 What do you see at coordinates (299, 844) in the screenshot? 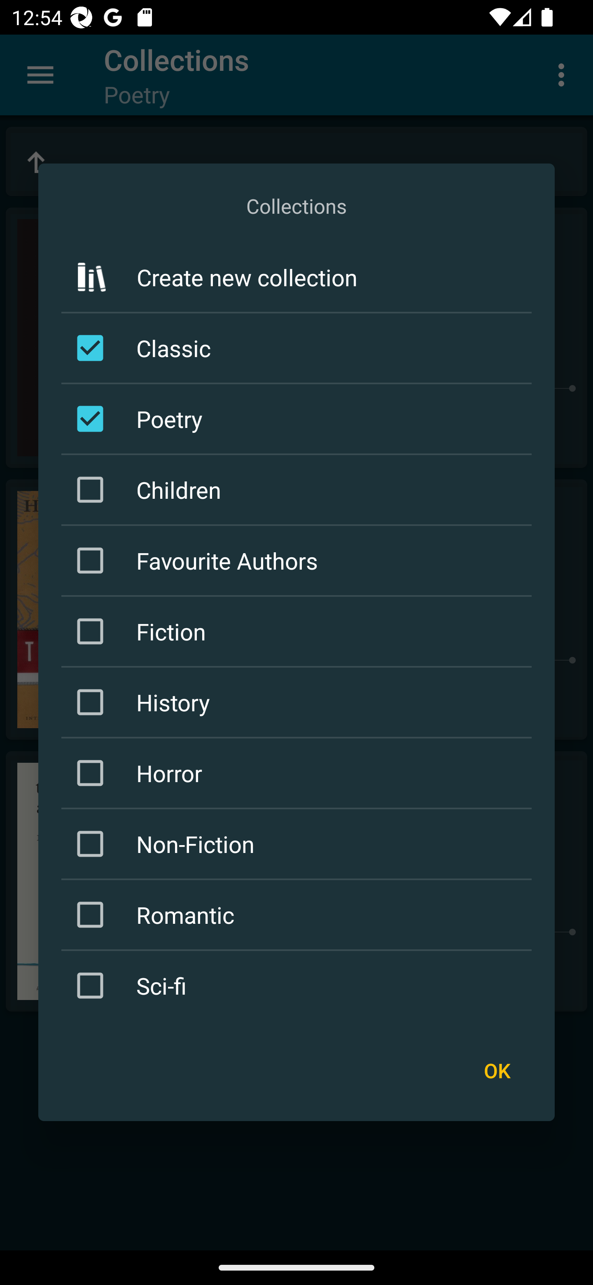
I see `Non-Fiction` at bounding box center [299, 844].